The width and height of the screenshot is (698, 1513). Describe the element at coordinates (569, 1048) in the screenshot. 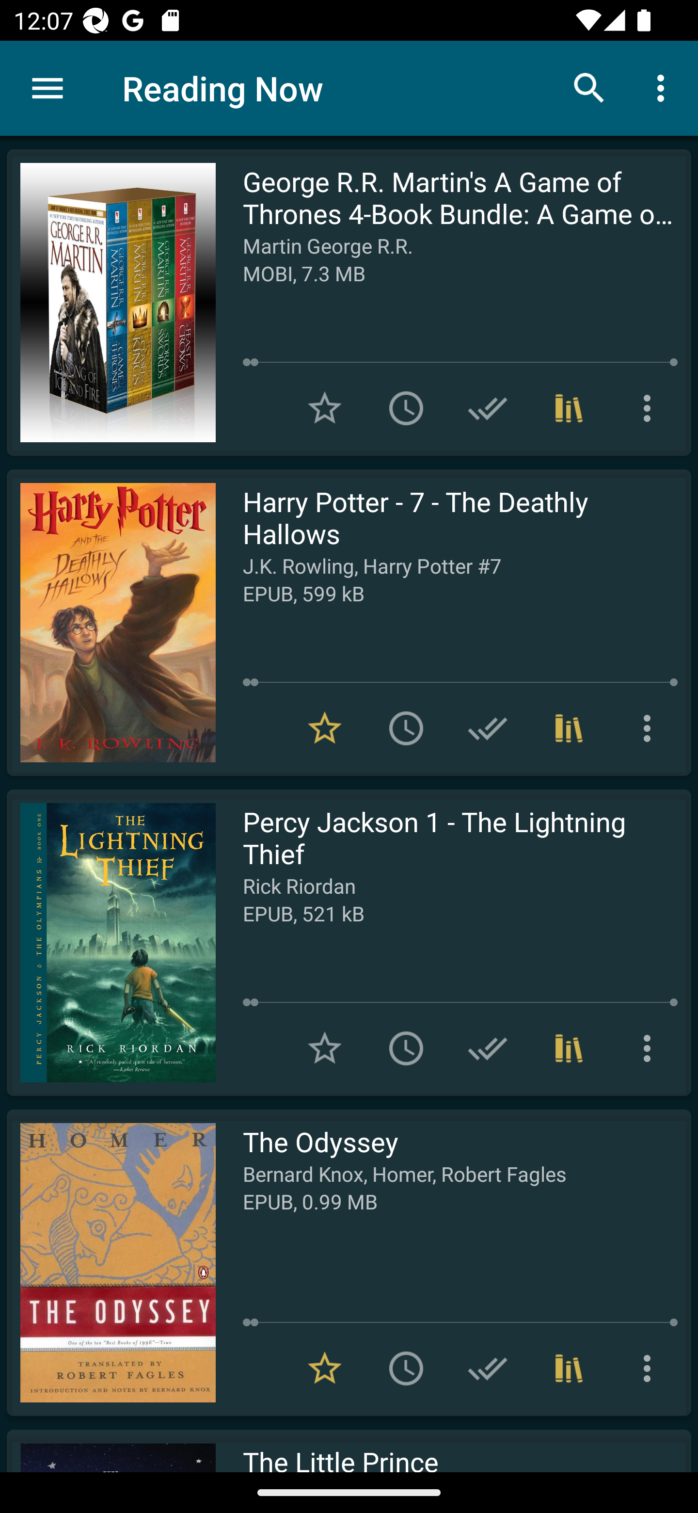

I see `Collections (1)` at that location.